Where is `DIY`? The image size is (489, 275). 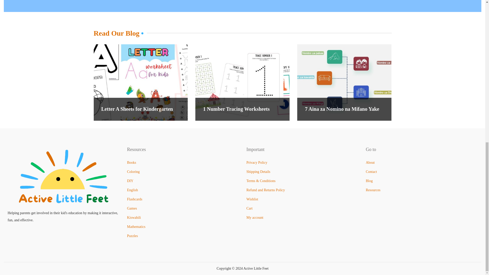 DIY is located at coordinates (130, 181).